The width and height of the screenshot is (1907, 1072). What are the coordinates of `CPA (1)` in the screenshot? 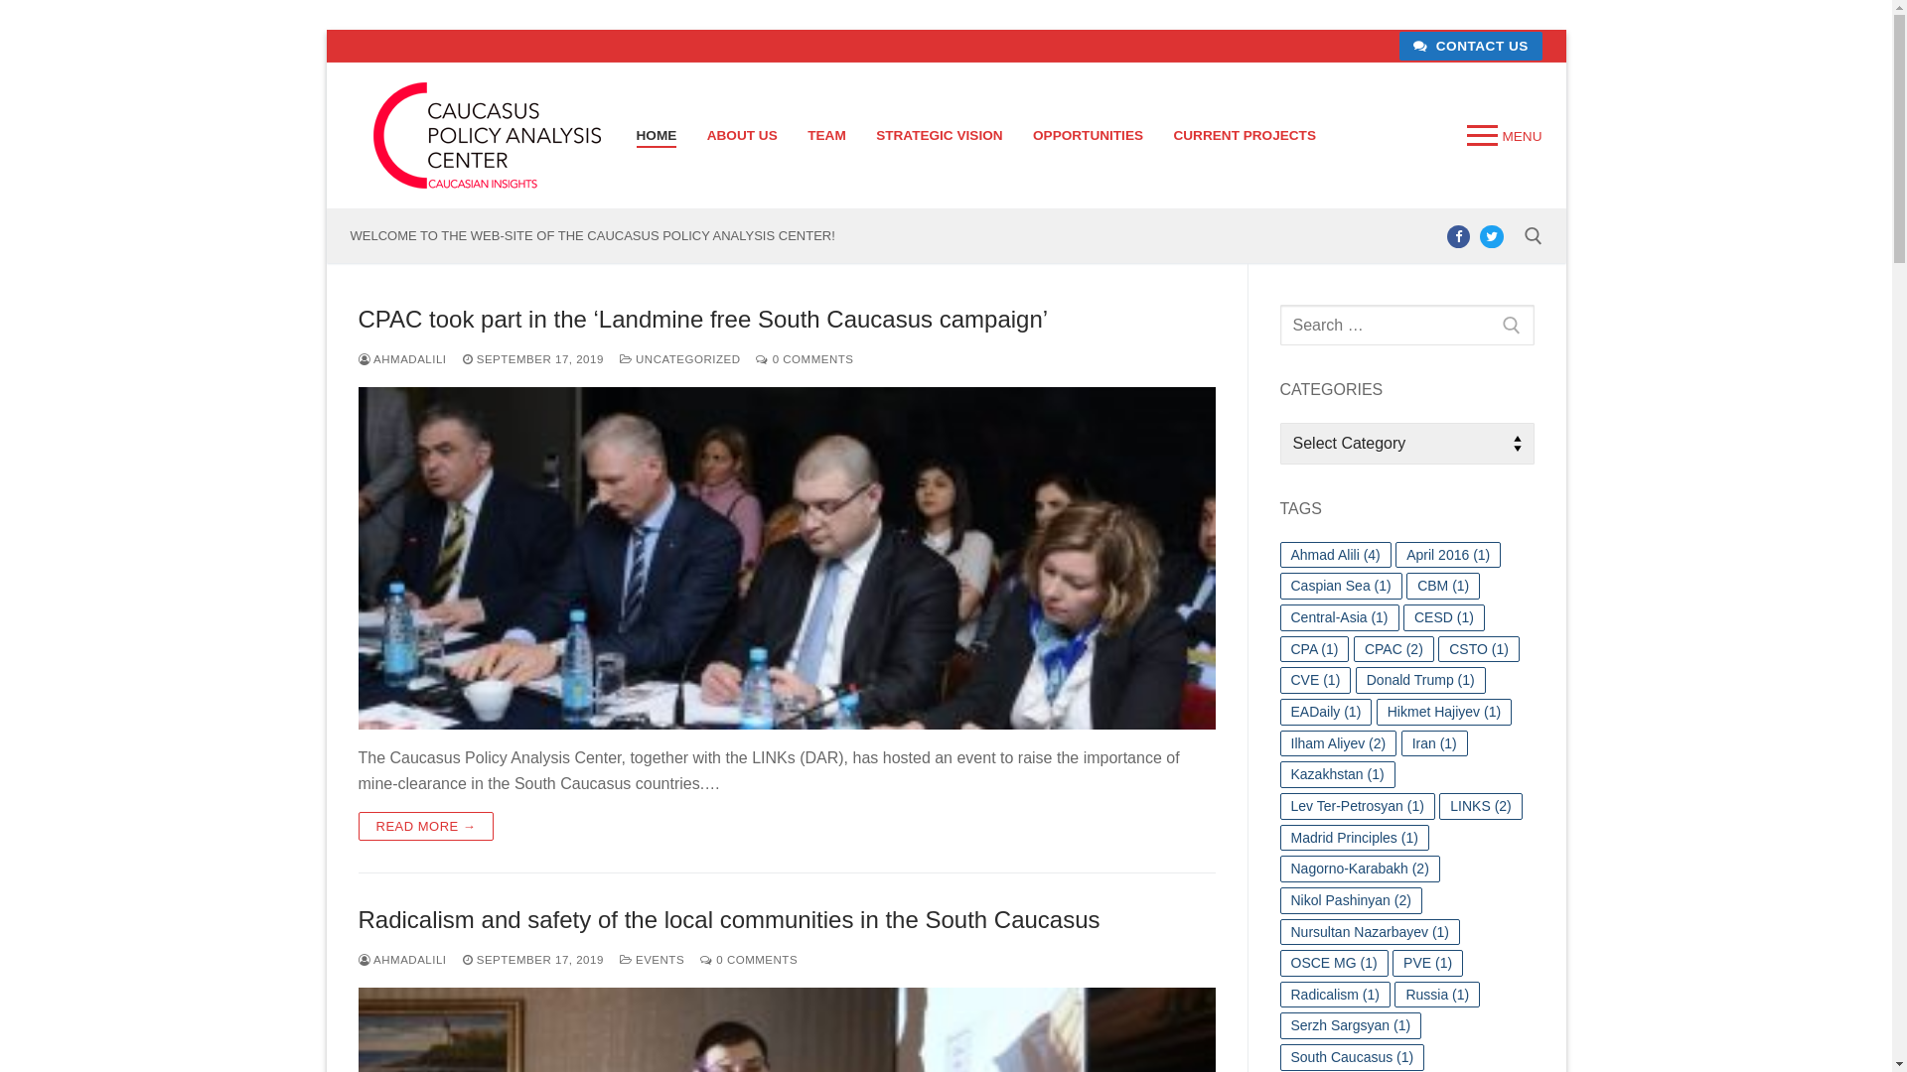 It's located at (1314, 649).